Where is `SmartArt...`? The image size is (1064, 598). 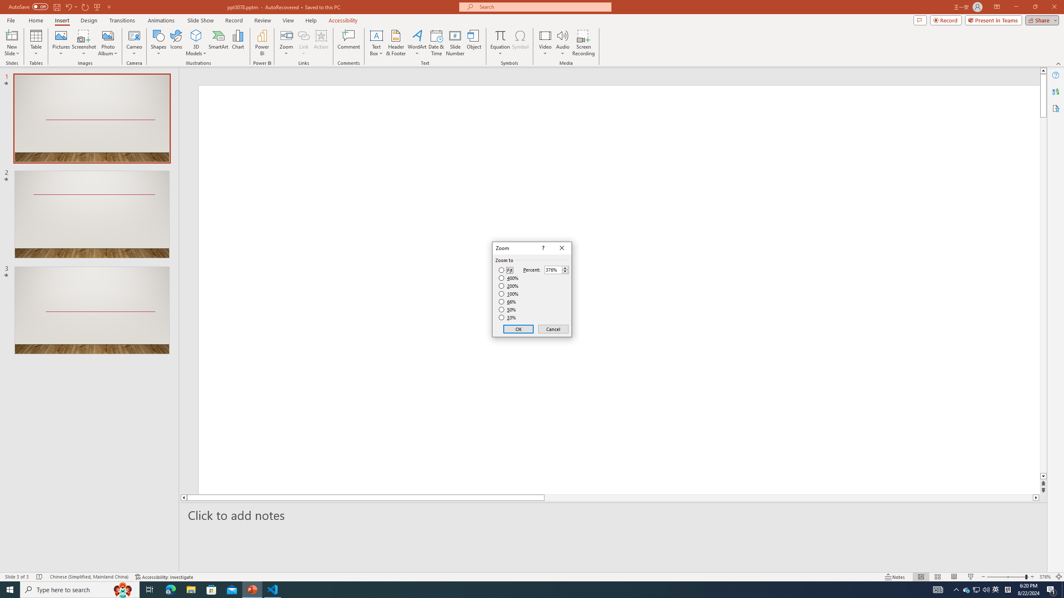 SmartArt... is located at coordinates (219, 43).